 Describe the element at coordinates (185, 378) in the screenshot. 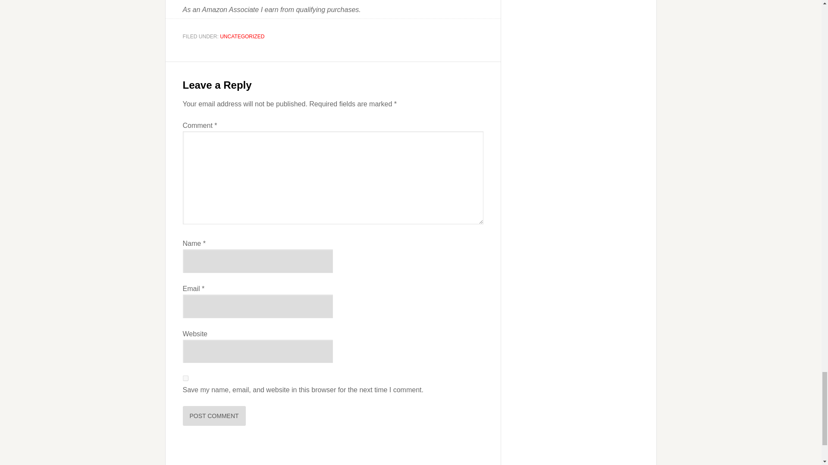

I see `yes` at that location.